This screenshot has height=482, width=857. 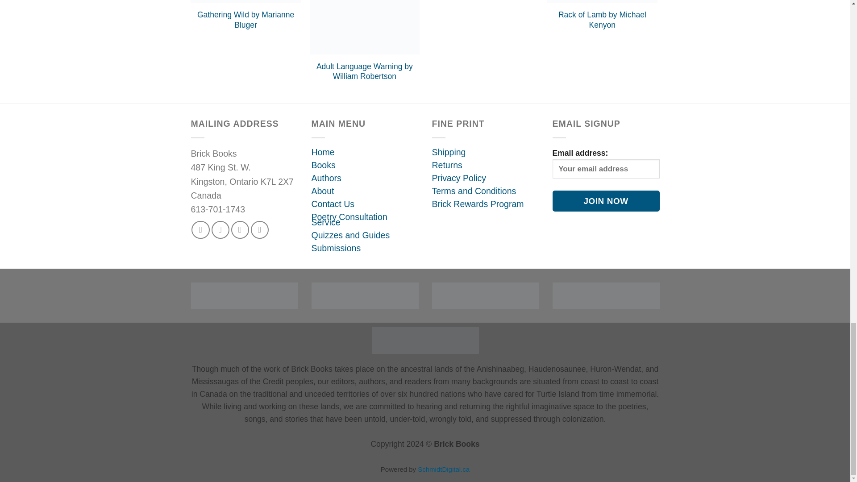 I want to click on Follow on Facebook, so click(x=200, y=229).